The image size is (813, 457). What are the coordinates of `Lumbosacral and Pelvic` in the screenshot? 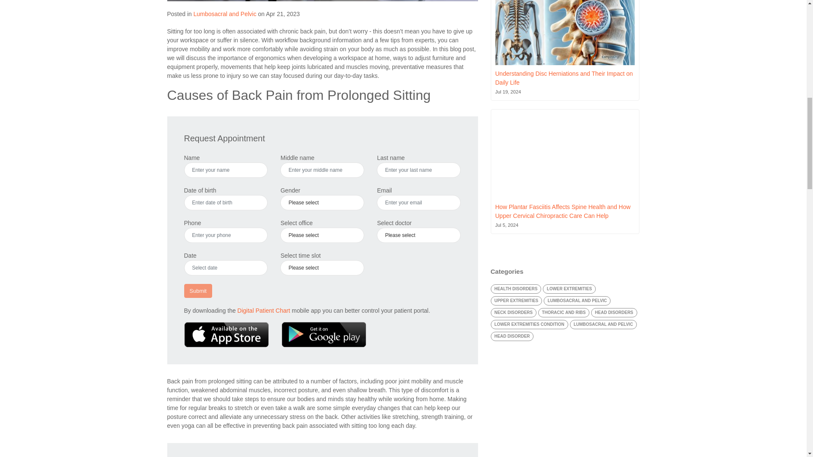 It's located at (225, 14).